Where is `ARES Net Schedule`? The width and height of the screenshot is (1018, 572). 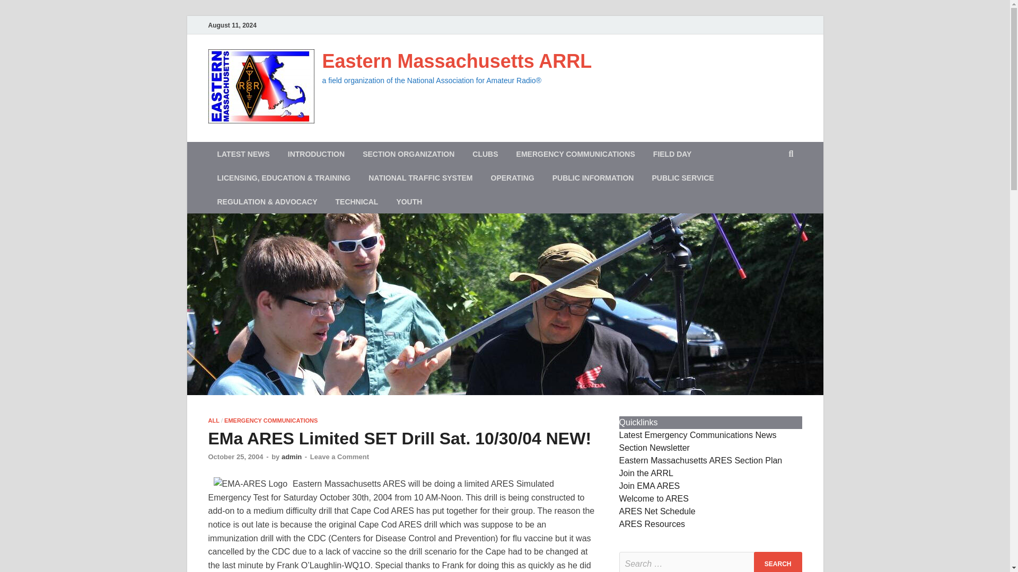
ARES Net Schedule is located at coordinates (657, 511).